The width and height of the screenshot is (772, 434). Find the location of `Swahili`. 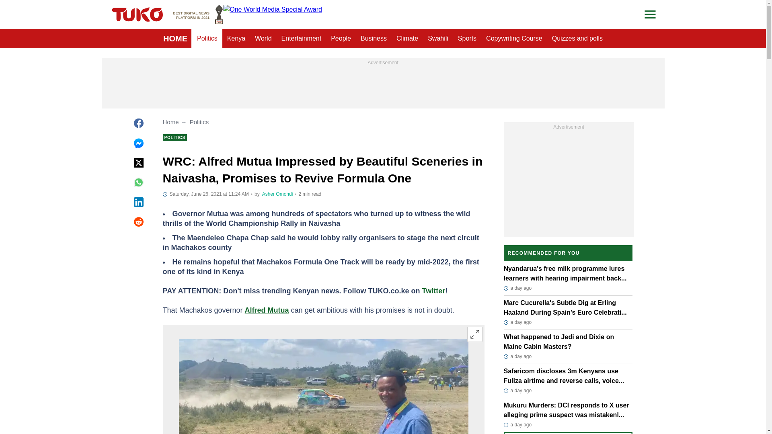

Swahili is located at coordinates (175, 39).